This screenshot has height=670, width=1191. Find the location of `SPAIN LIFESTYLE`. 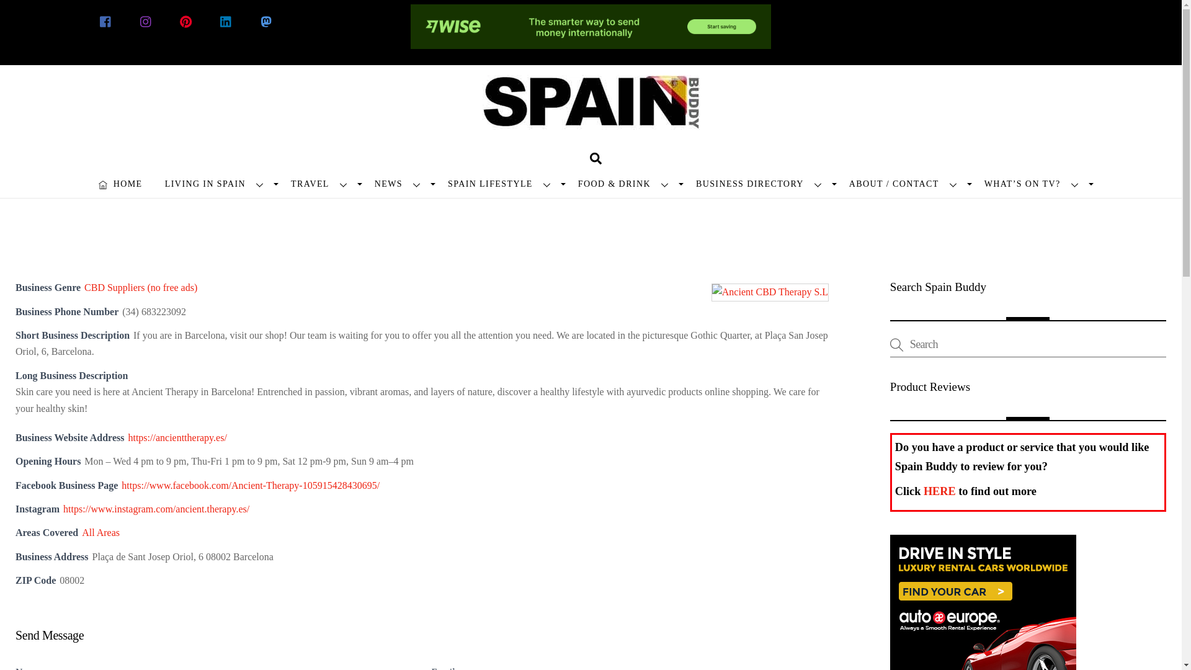

SPAIN LIFESTYLE is located at coordinates (502, 184).